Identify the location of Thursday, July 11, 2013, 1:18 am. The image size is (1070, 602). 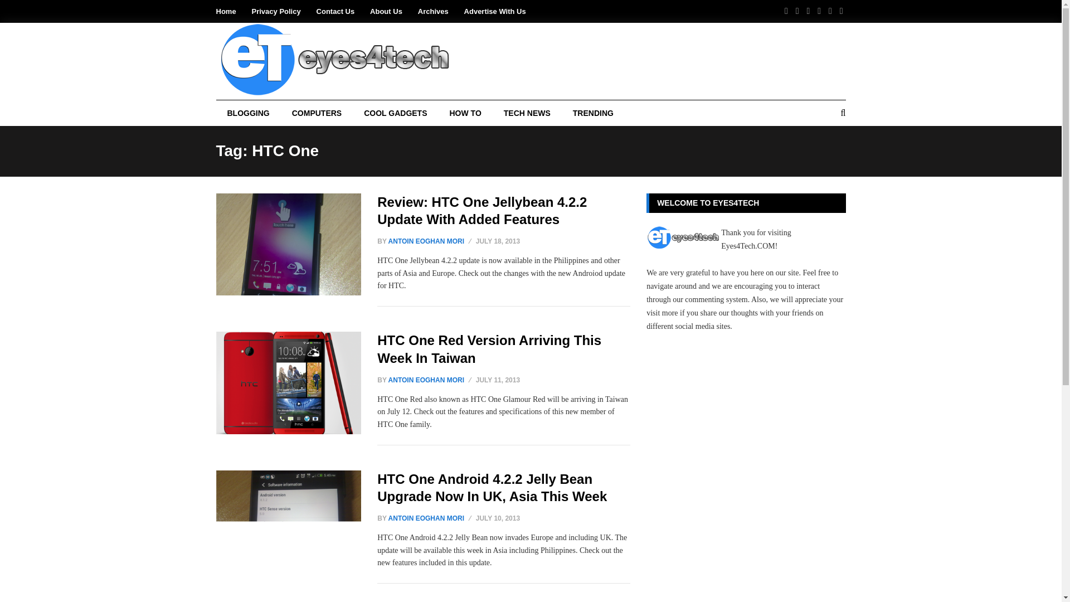
(498, 380).